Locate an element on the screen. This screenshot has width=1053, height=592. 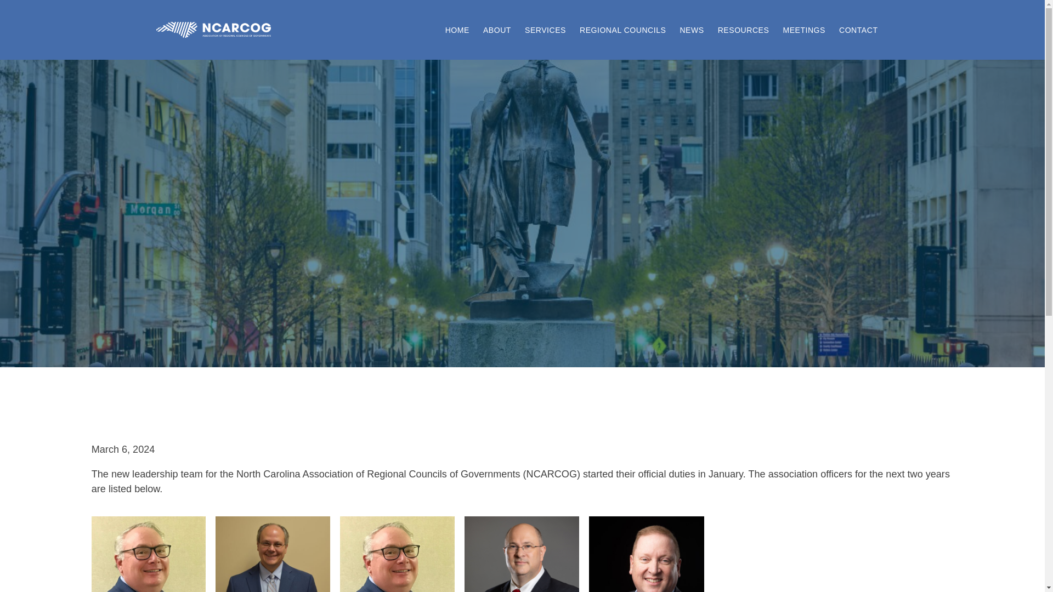
MEETINGS is located at coordinates (804, 30).